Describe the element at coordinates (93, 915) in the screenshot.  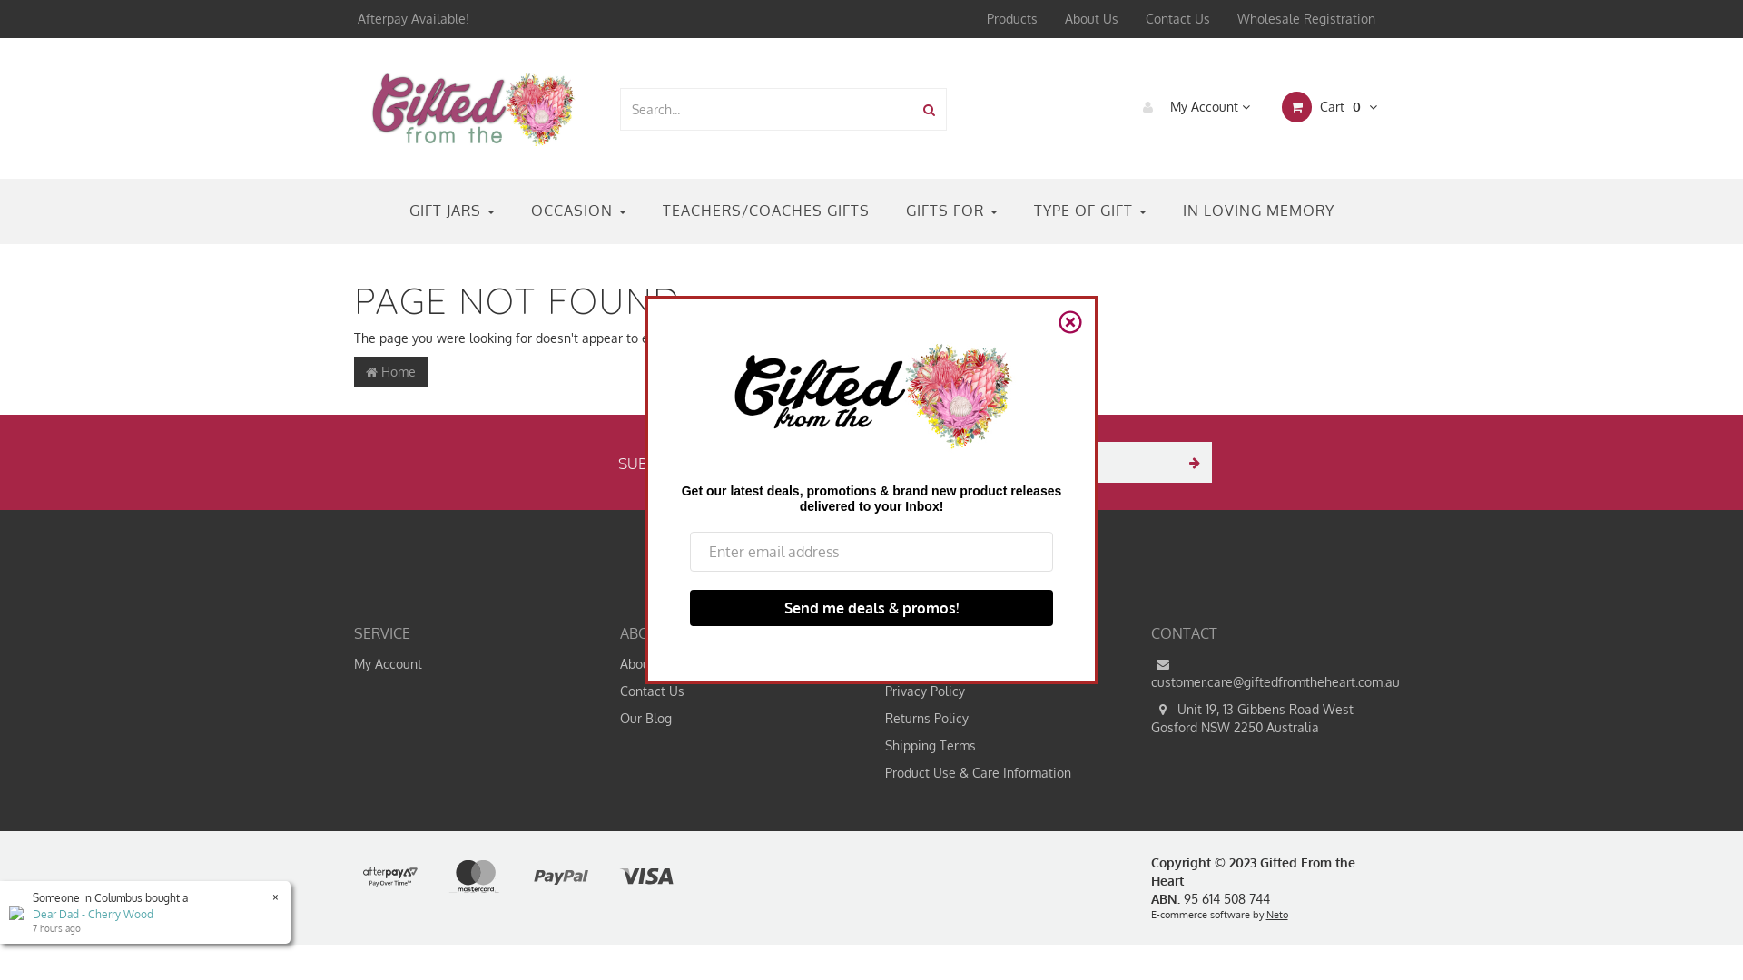
I see `Dear Dad - Cherry Wood` at that location.